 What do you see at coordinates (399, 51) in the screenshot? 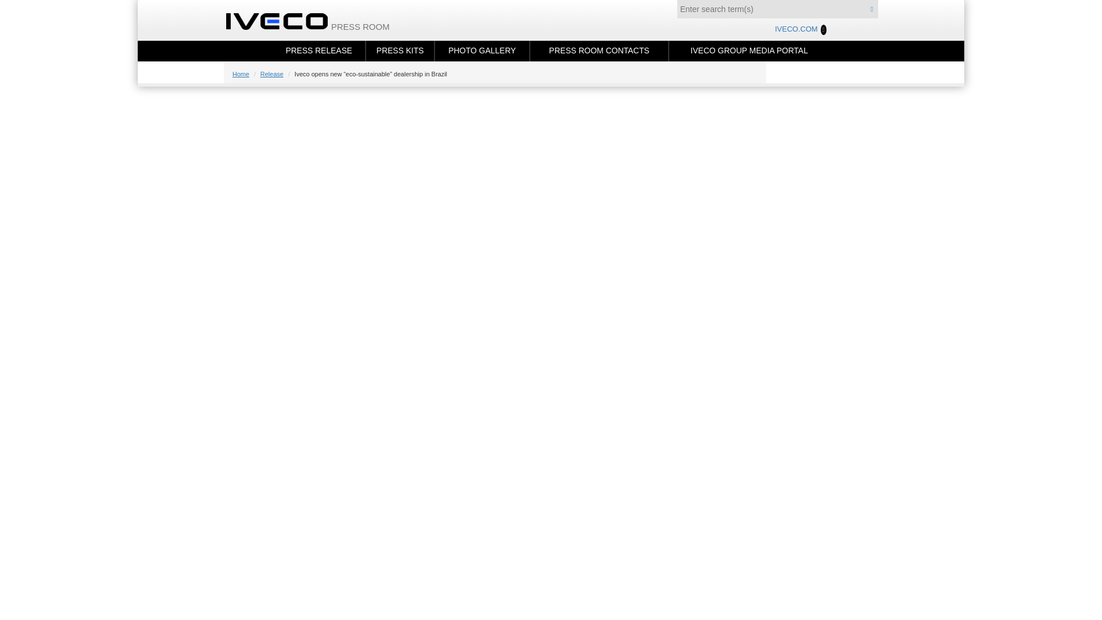
I see `Press Kits` at bounding box center [399, 51].